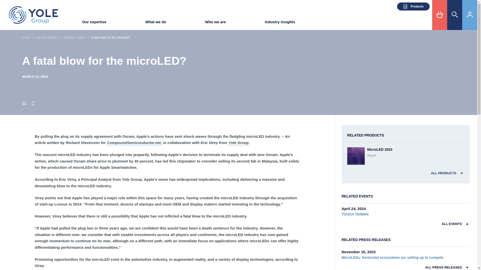 The width and height of the screenshot is (481, 270). I want to click on What we do, so click(155, 23).